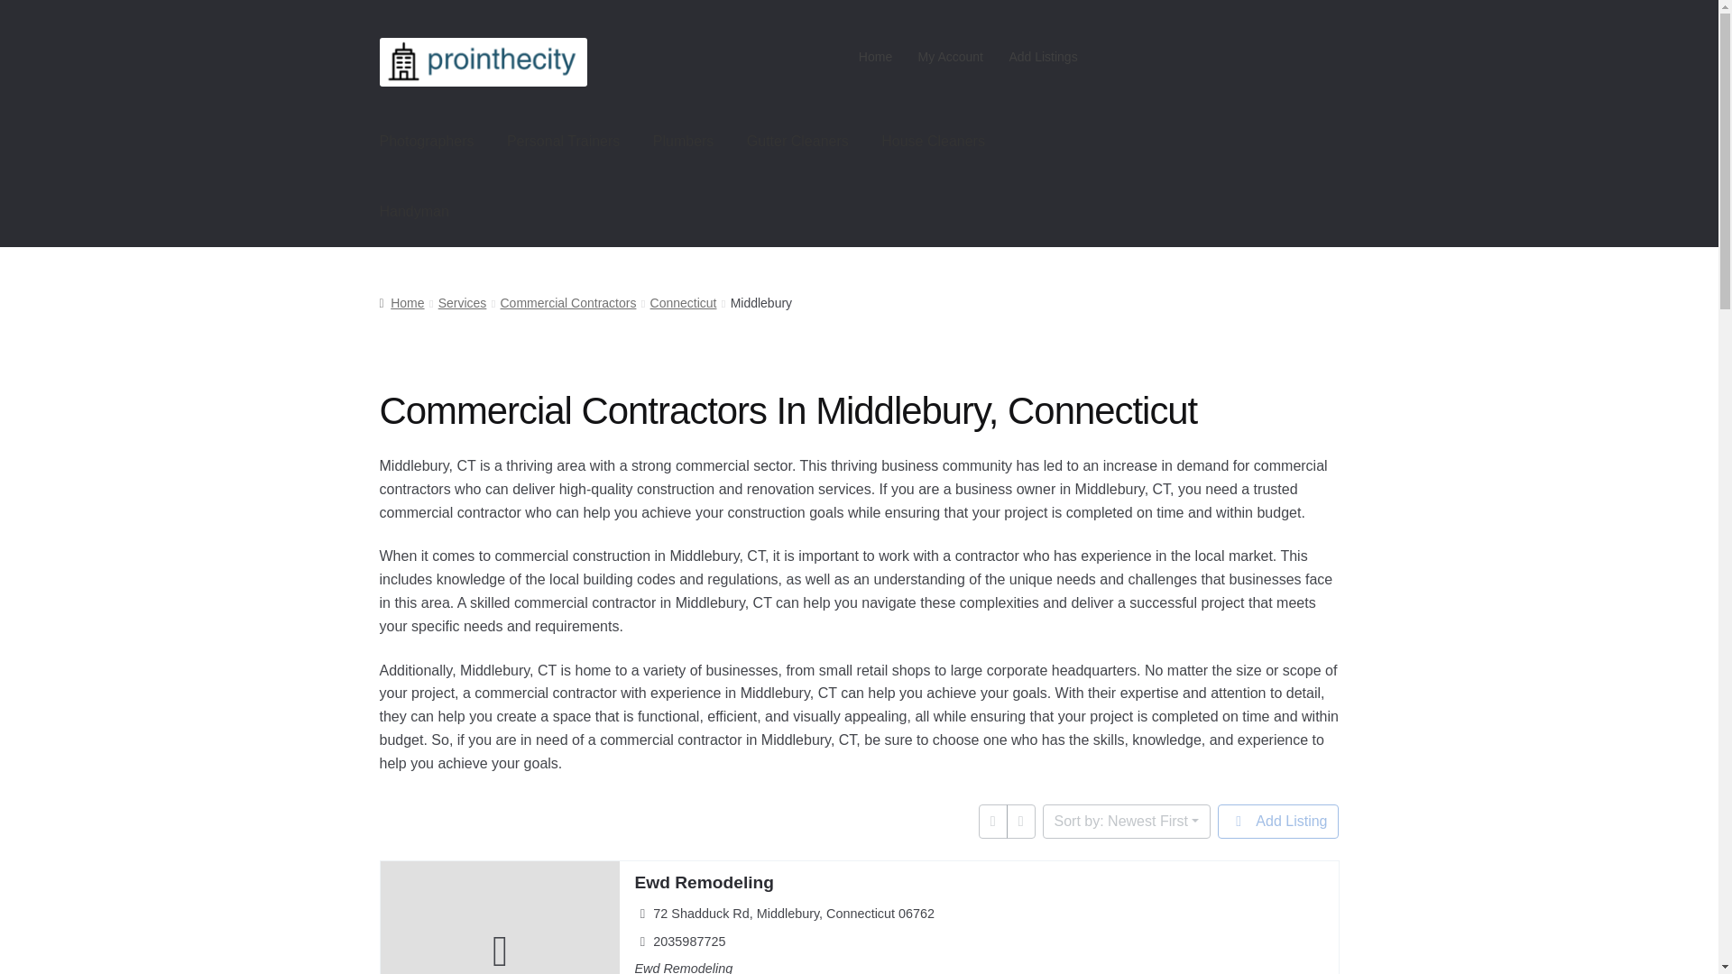  Describe the element at coordinates (1277, 821) in the screenshot. I see `Add Listing` at that location.